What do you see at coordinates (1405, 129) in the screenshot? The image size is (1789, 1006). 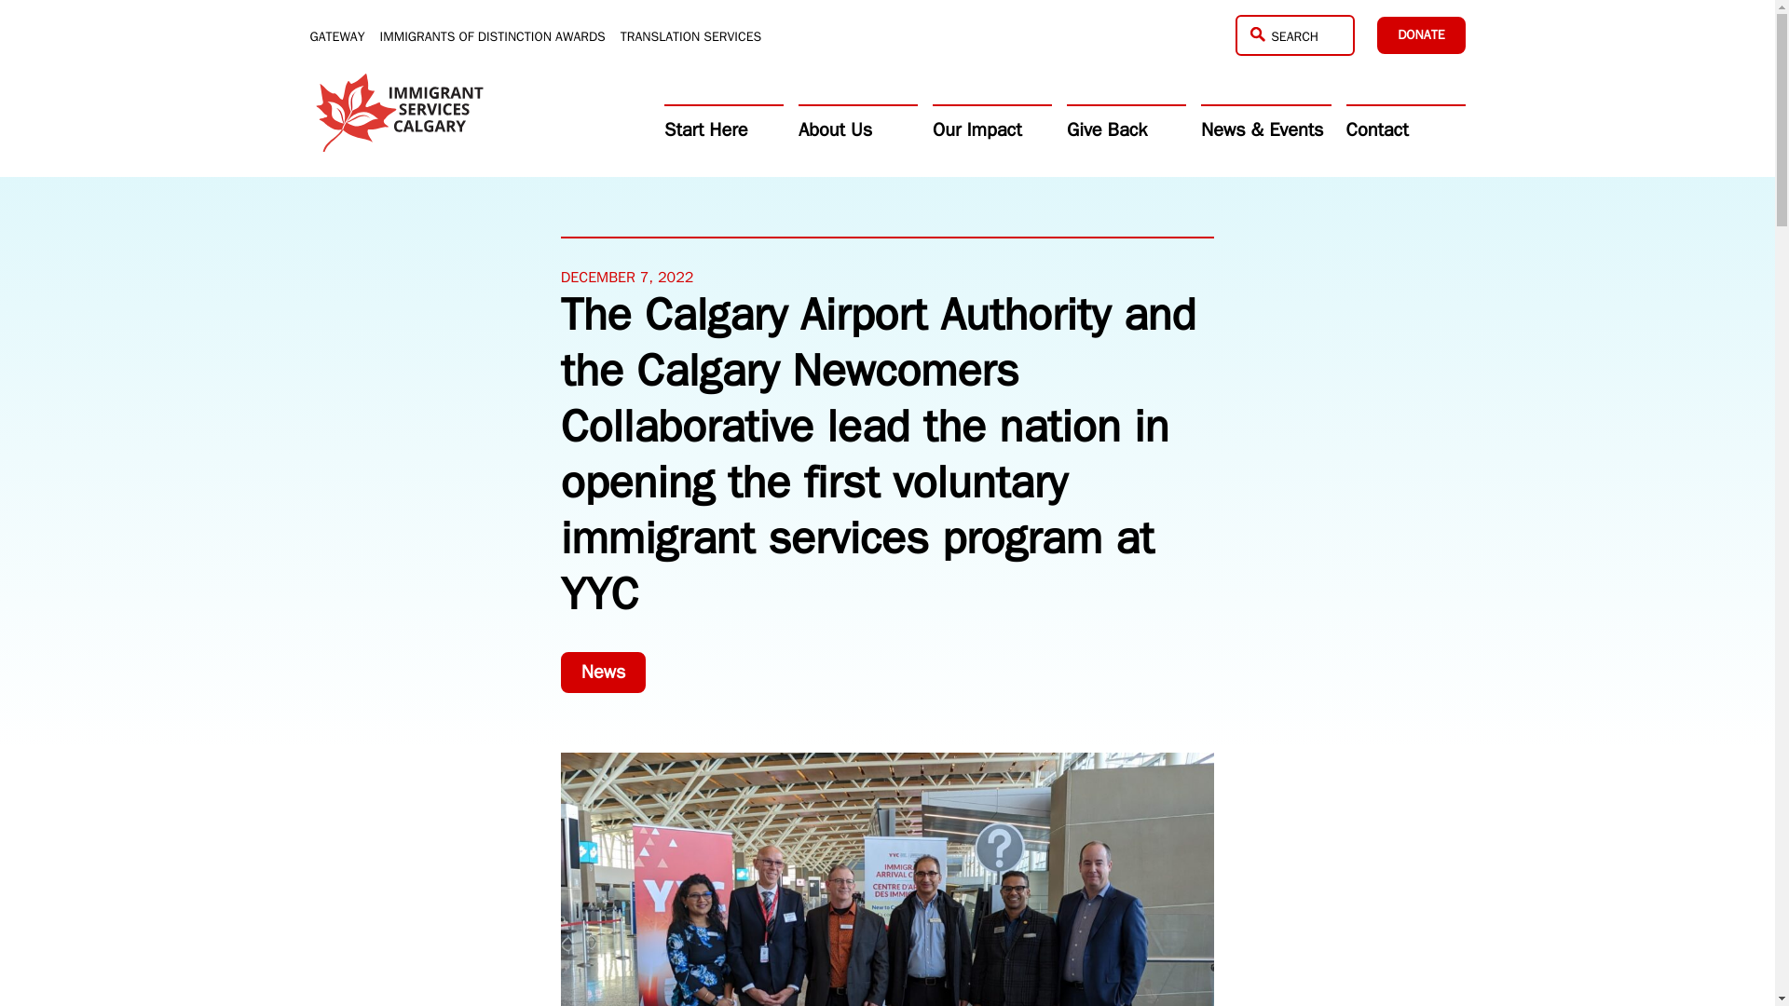 I see `Contact` at bounding box center [1405, 129].